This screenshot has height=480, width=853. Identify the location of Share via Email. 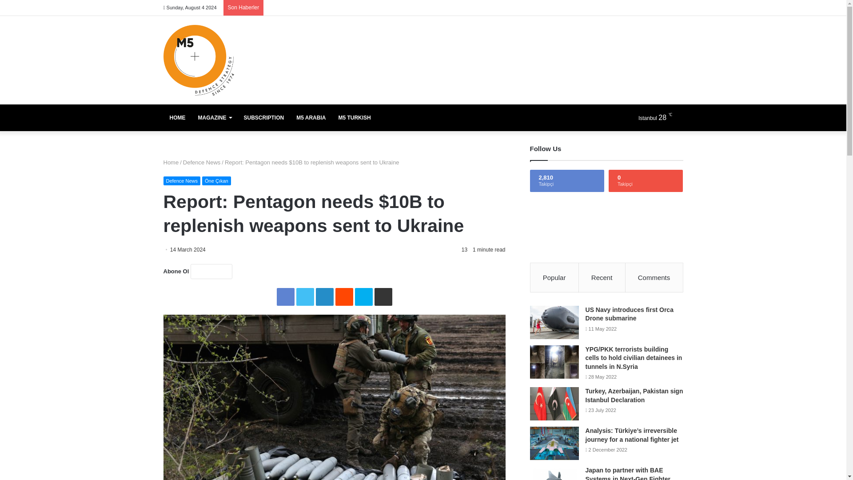
(383, 297).